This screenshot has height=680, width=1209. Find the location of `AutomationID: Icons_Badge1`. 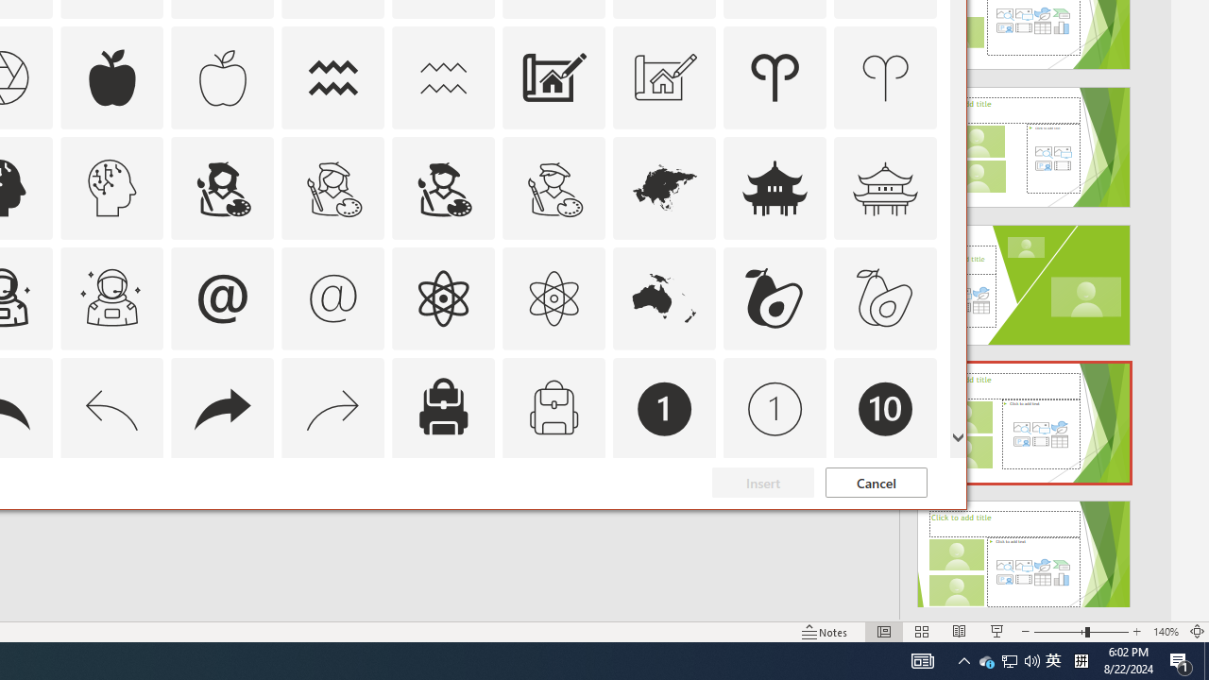

AutomationID: Icons_Badge1 is located at coordinates (665, 408).